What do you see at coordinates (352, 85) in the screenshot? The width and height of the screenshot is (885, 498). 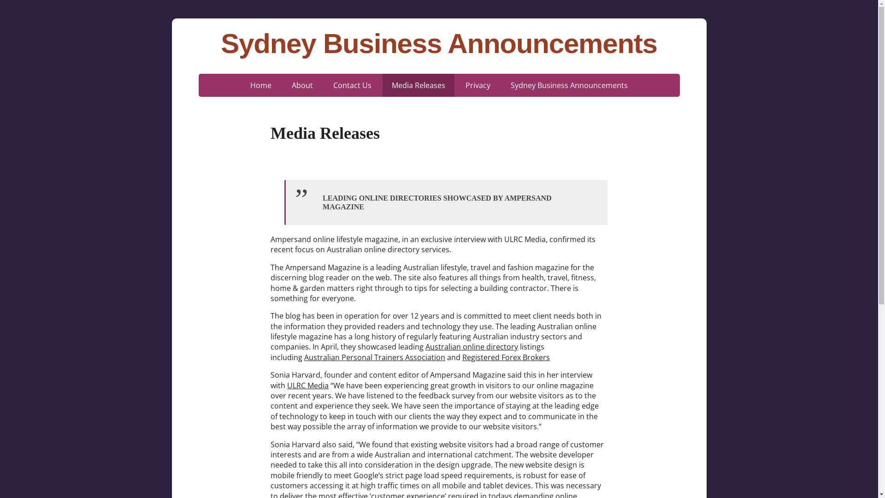 I see `Contact Us` at bounding box center [352, 85].